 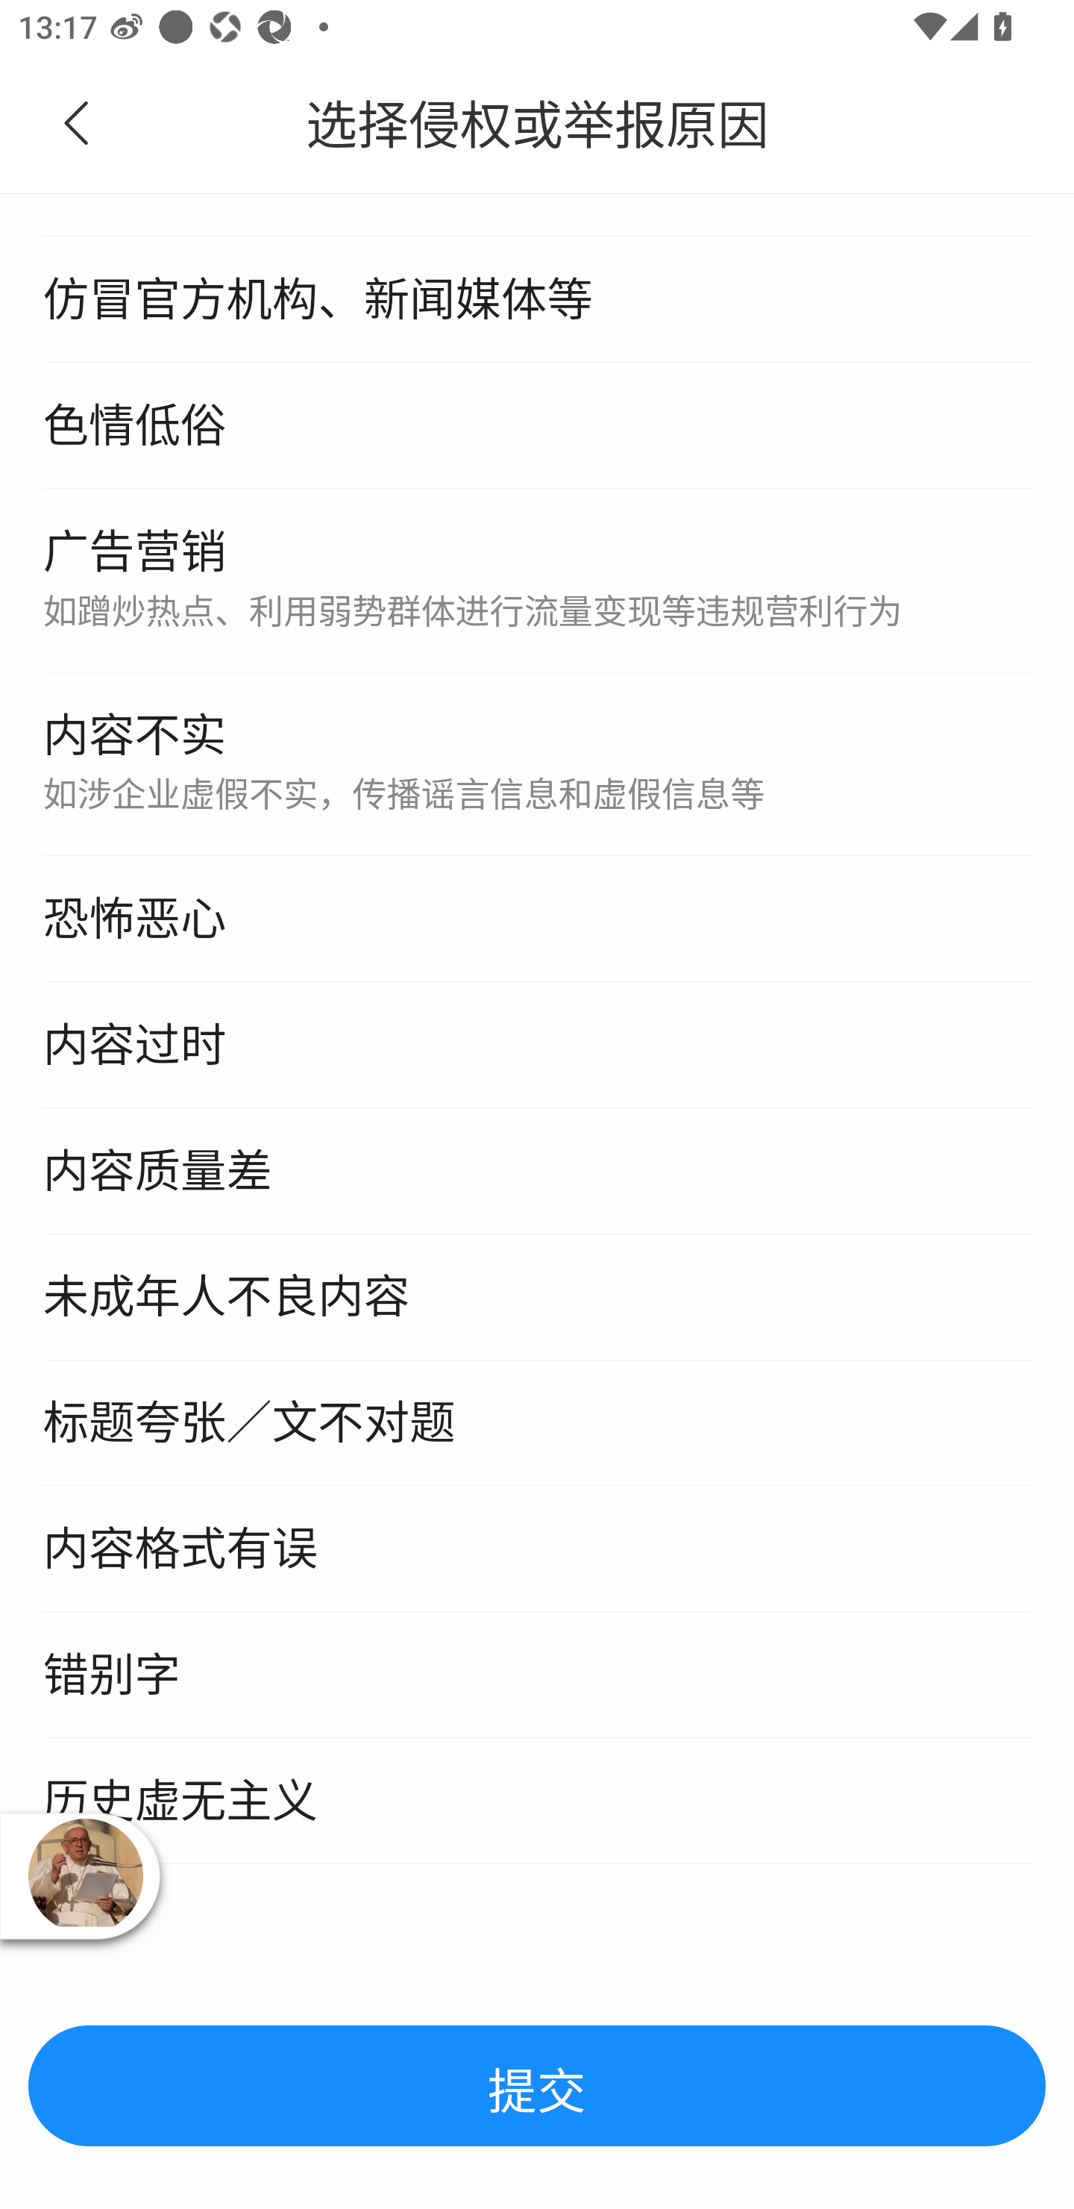 I want to click on 选择侵权或举报原因, so click(x=537, y=125).